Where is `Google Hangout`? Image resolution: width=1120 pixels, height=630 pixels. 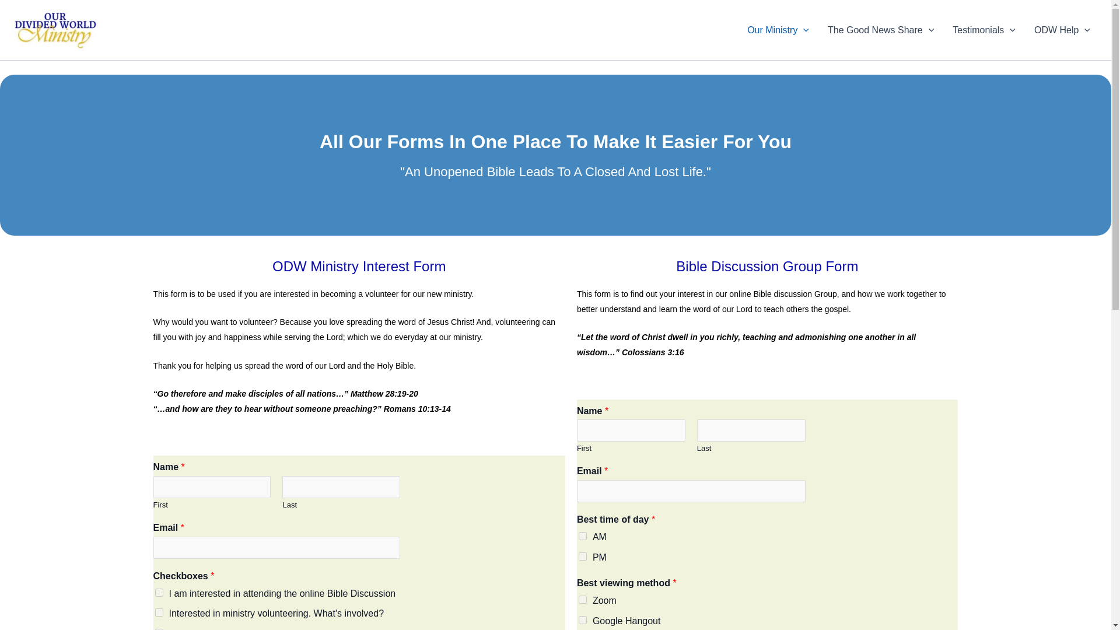 Google Hangout is located at coordinates (583, 620).